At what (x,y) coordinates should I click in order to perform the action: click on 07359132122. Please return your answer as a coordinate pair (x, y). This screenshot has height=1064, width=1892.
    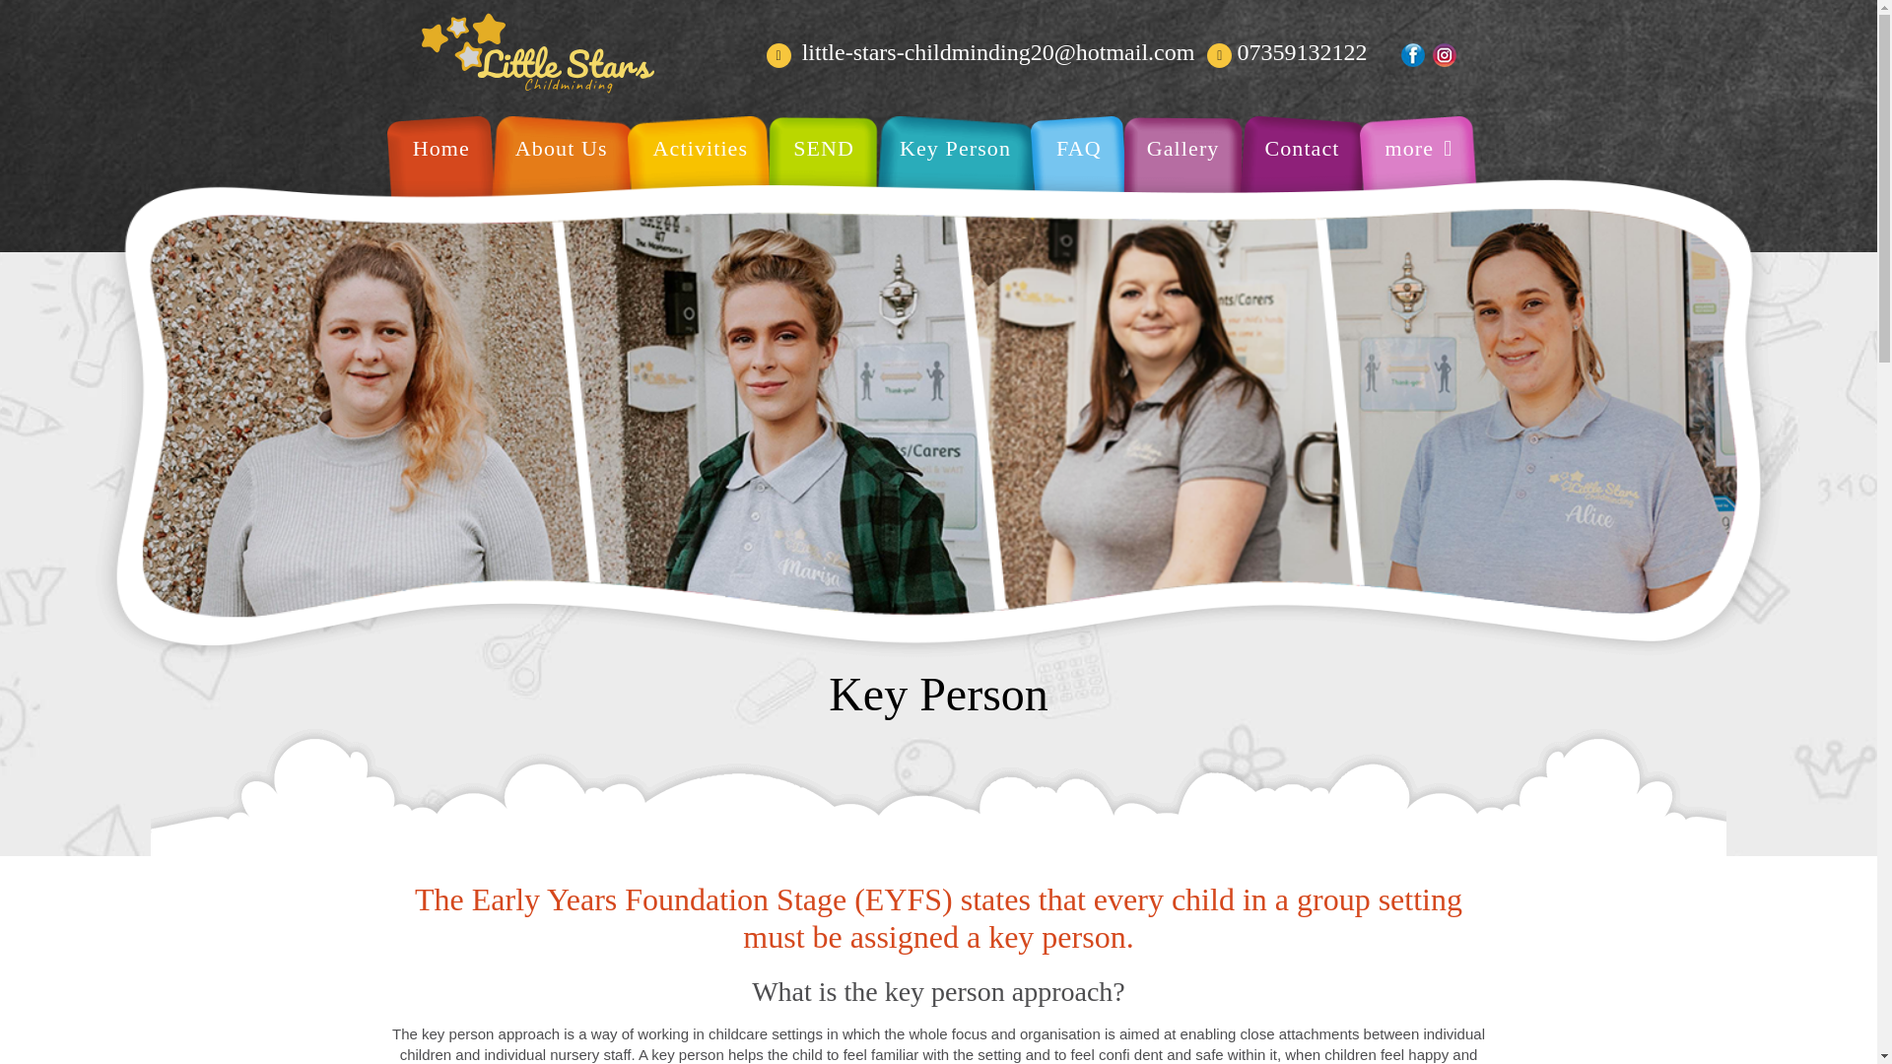
    Looking at the image, I should click on (1301, 51).